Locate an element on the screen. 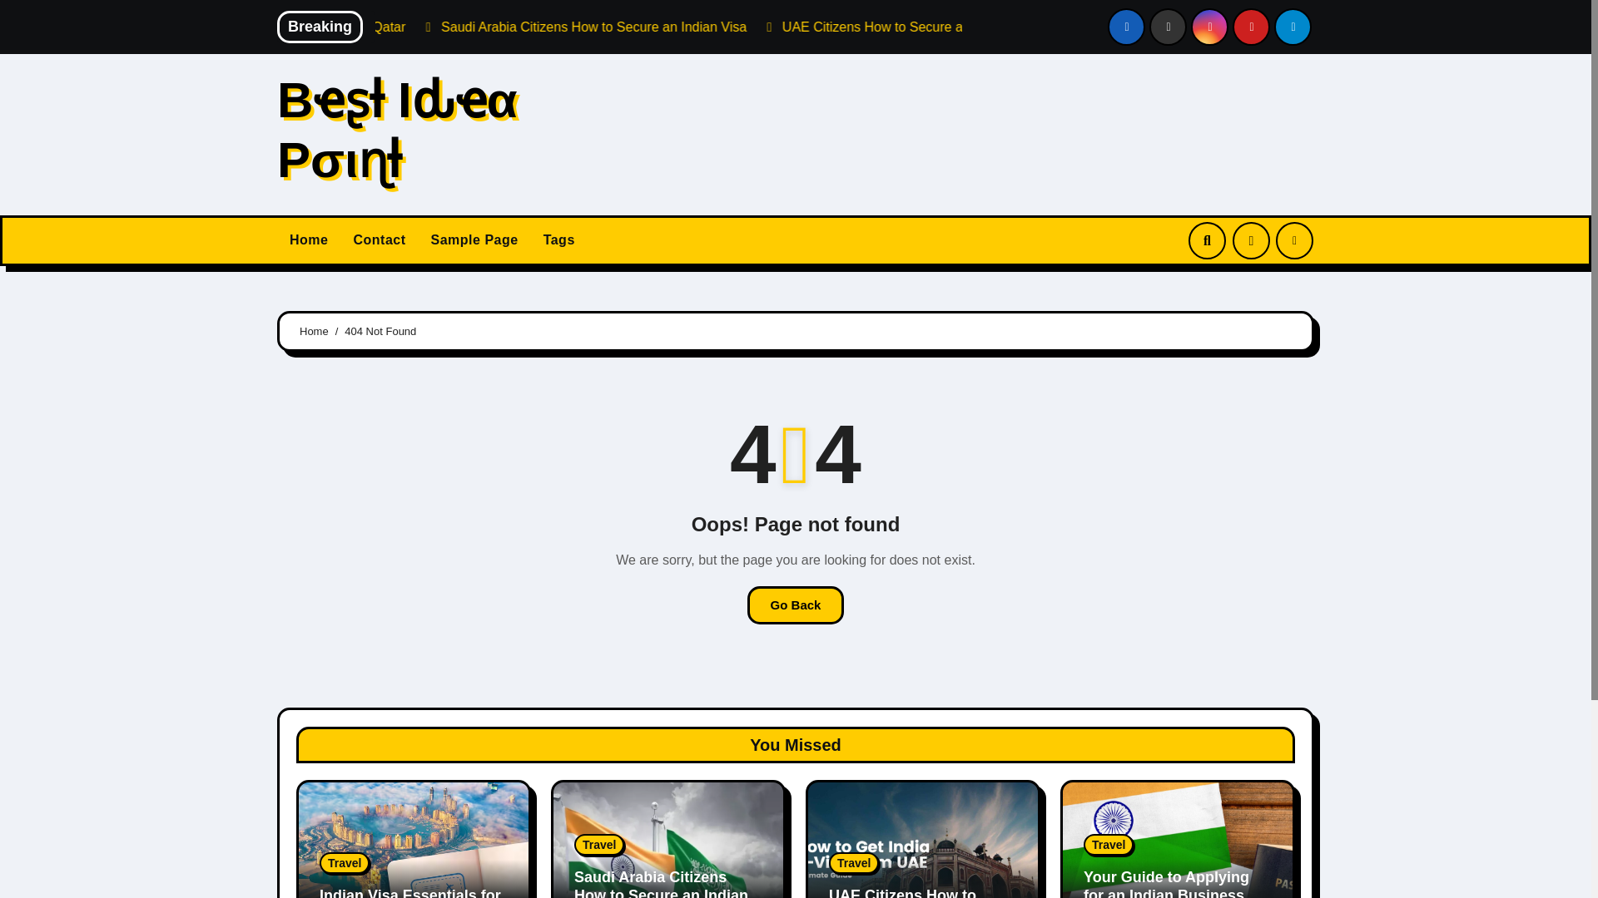  Saudi Arabia Citizens How to Secure an Indian Visa is located at coordinates (661, 883).